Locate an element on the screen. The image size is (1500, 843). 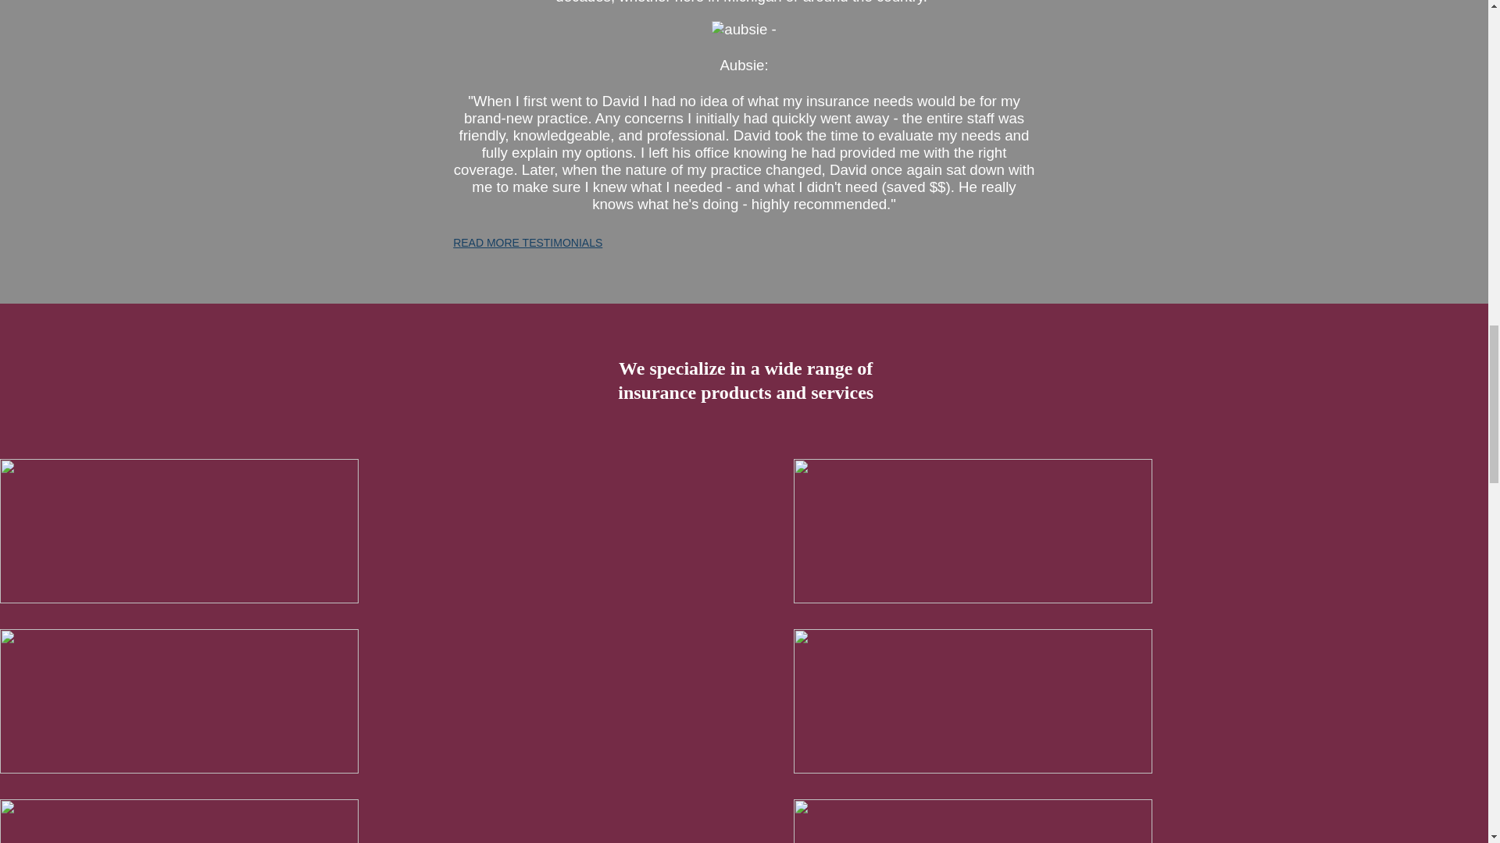
aubsie - is located at coordinates (743, 30).